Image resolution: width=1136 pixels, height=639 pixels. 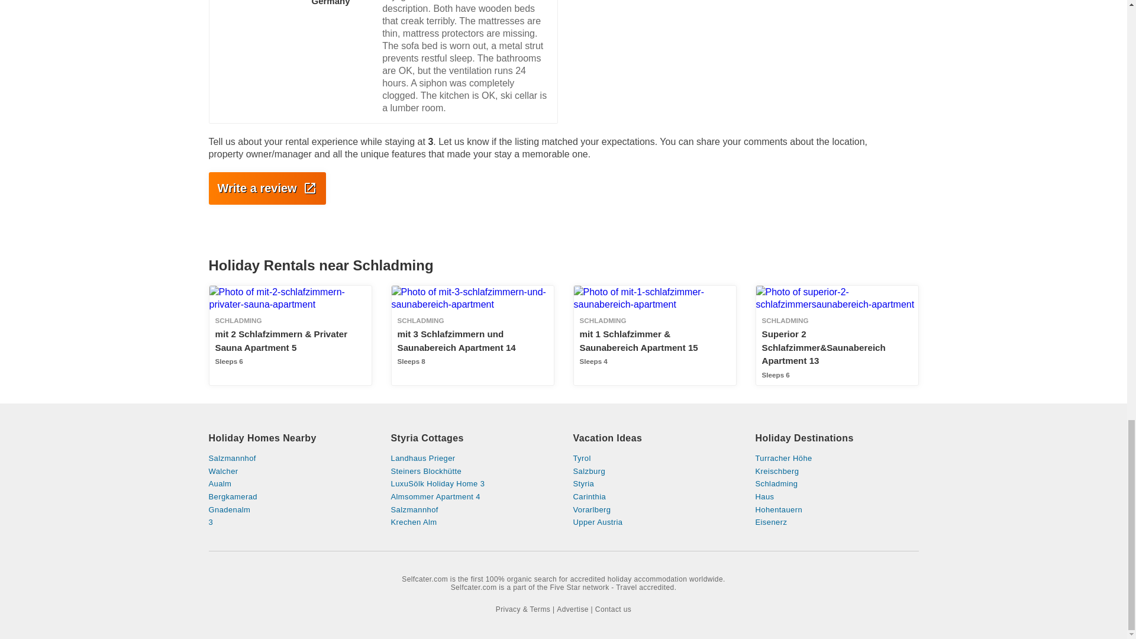 What do you see at coordinates (654, 458) in the screenshot?
I see `Self-catering Tyrol` at bounding box center [654, 458].